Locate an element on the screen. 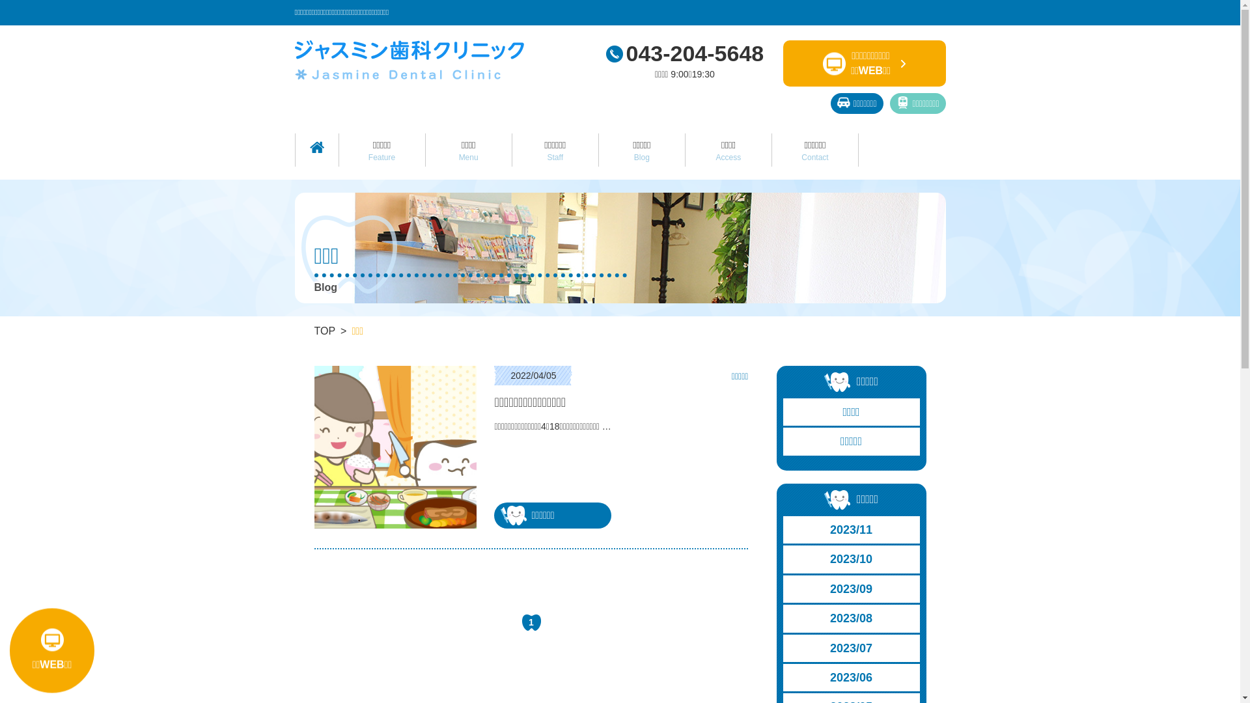 The height and width of the screenshot is (703, 1250). TEL is located at coordinates (614, 54).